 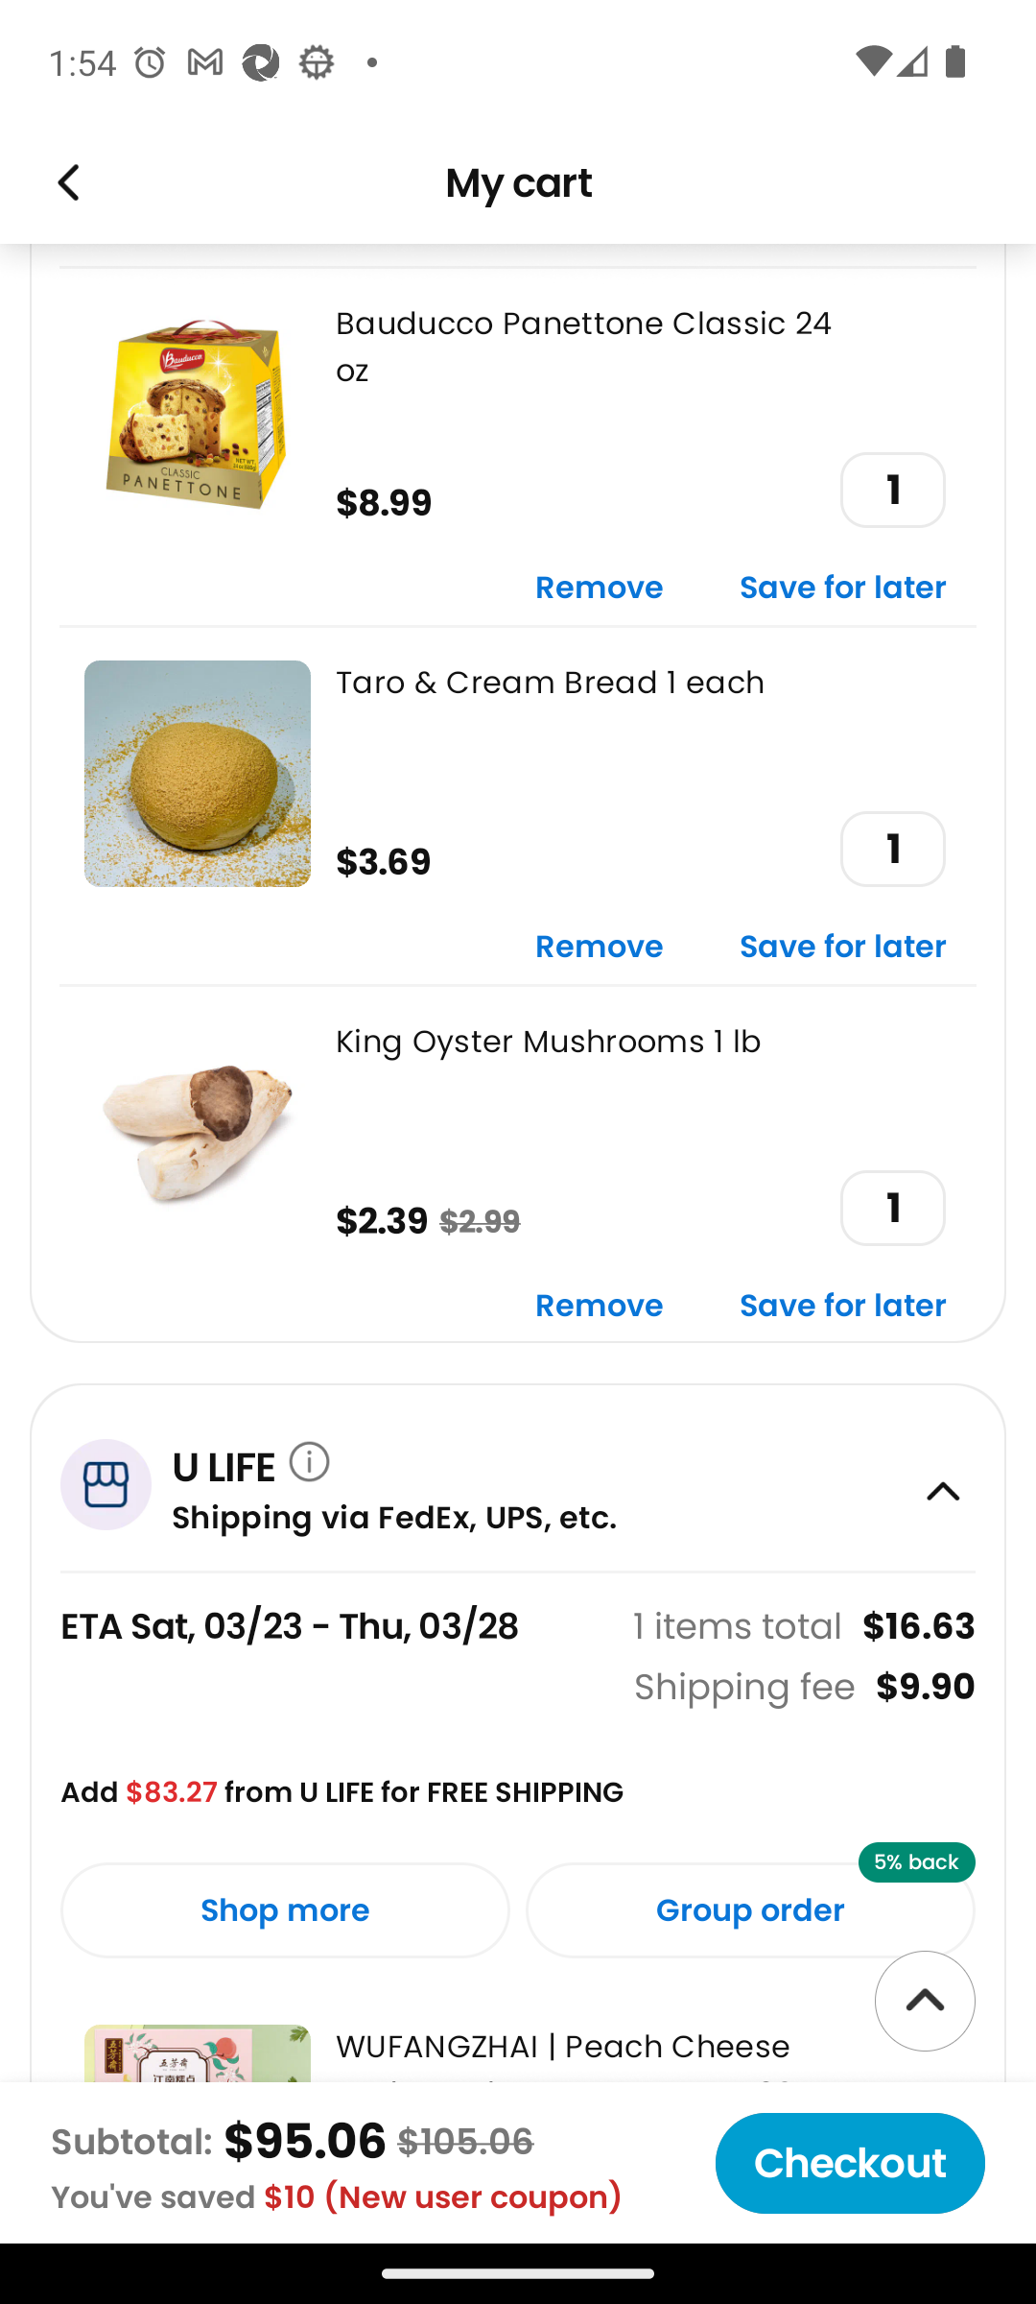 I want to click on Remove, so click(x=600, y=588).